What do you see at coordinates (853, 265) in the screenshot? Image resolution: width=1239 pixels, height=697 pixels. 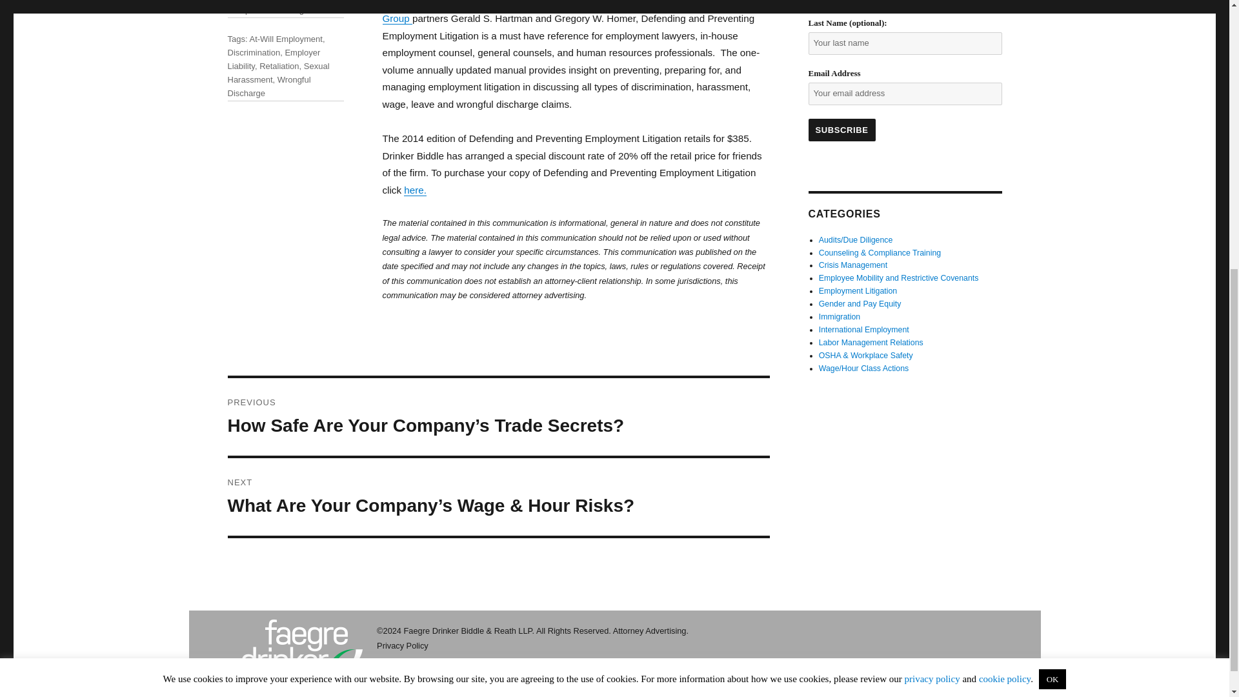 I see `Crisis Management` at bounding box center [853, 265].